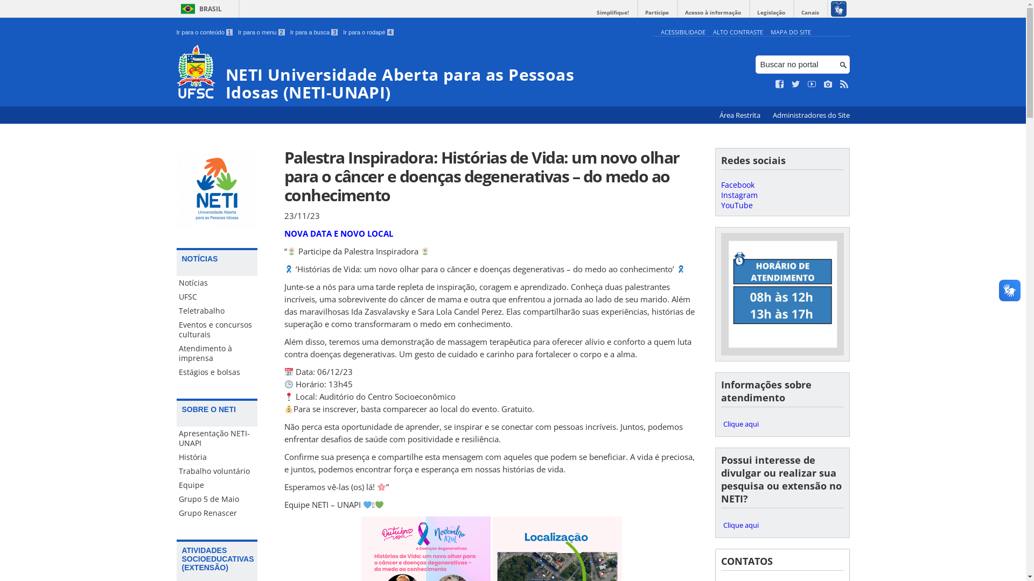  I want to click on Administradores do Site, so click(811, 115).